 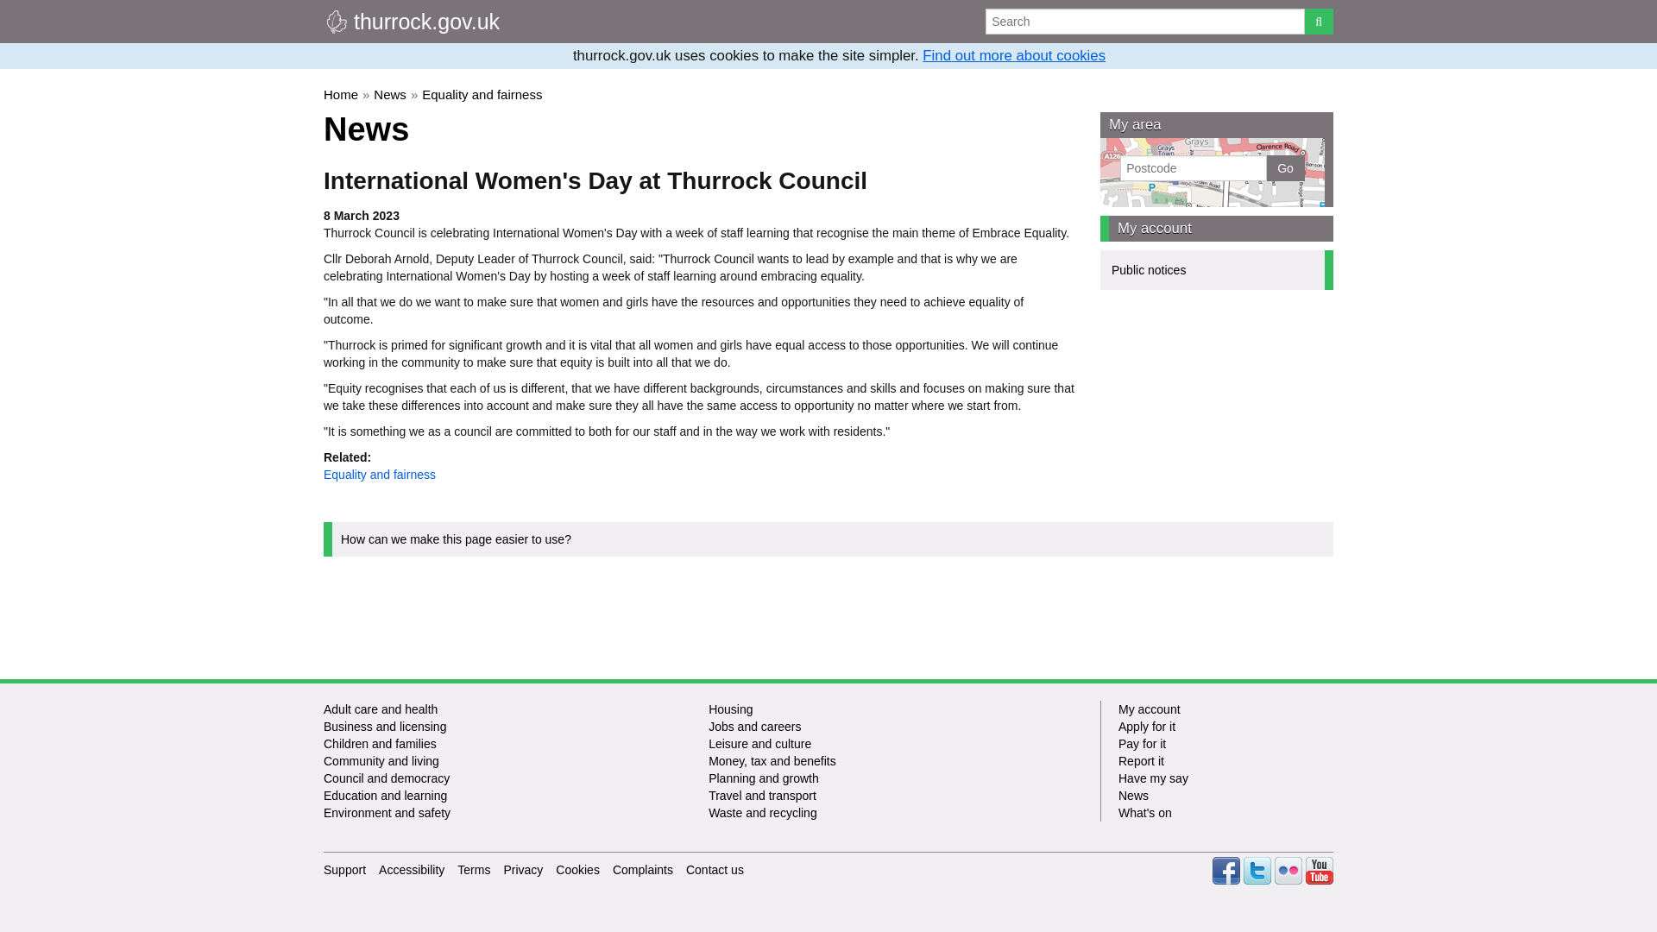 I want to click on Adult care and health, so click(x=380, y=709).